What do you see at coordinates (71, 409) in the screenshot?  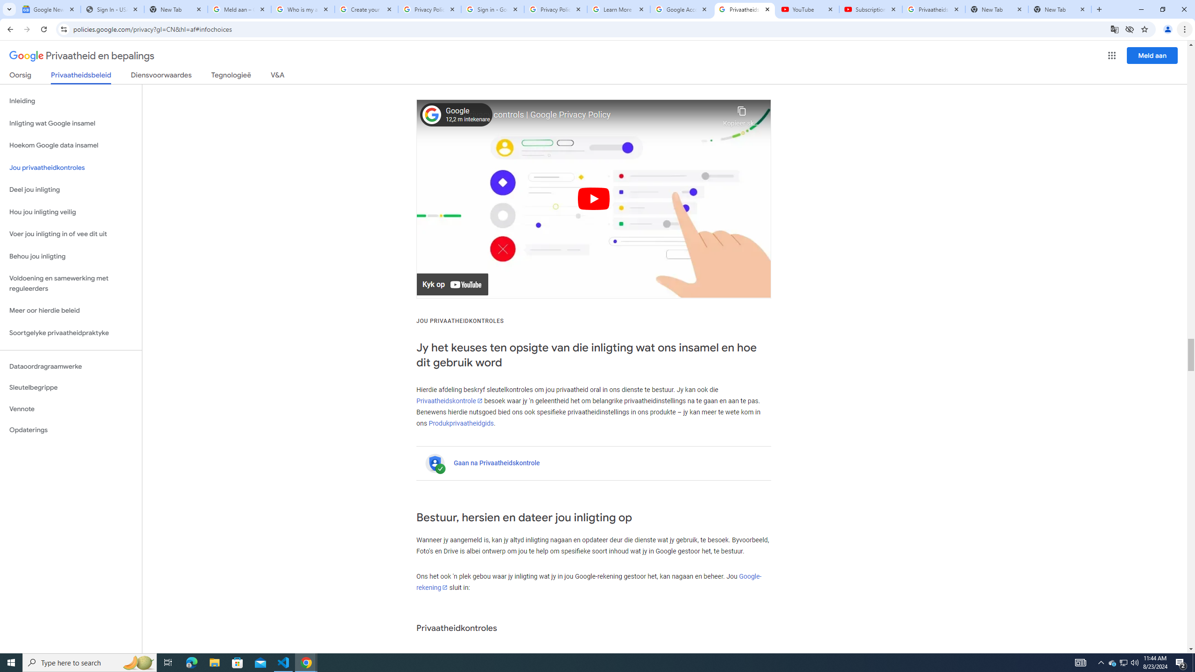 I see `Vennote` at bounding box center [71, 409].